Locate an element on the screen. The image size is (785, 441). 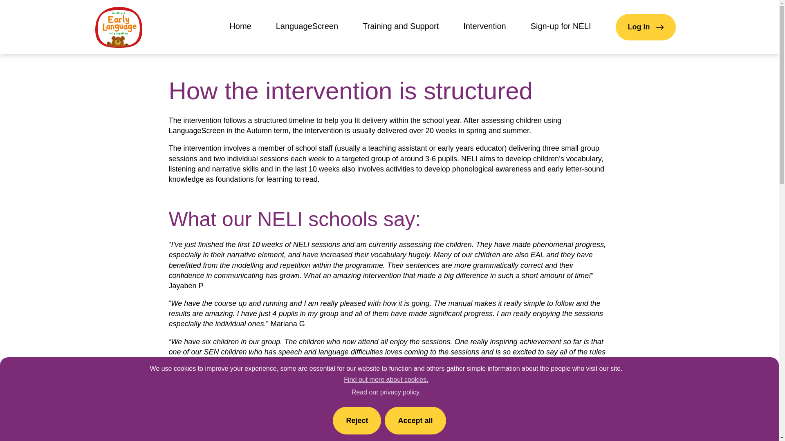
Log in is located at coordinates (646, 27).